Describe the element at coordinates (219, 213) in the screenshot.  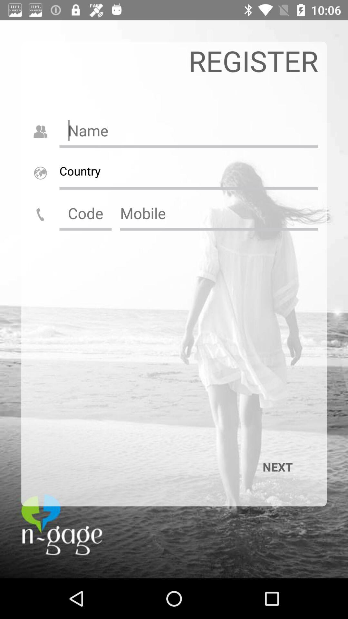
I see `mobile number box` at that location.